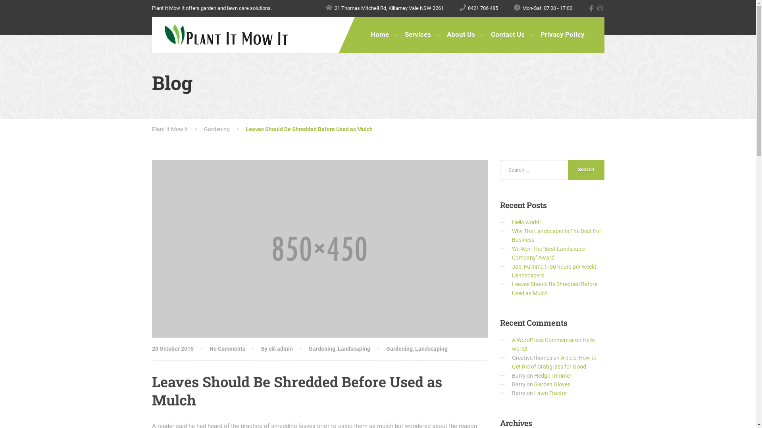 This screenshot has width=762, height=428. I want to click on Privacy Policy, so click(563, 35).